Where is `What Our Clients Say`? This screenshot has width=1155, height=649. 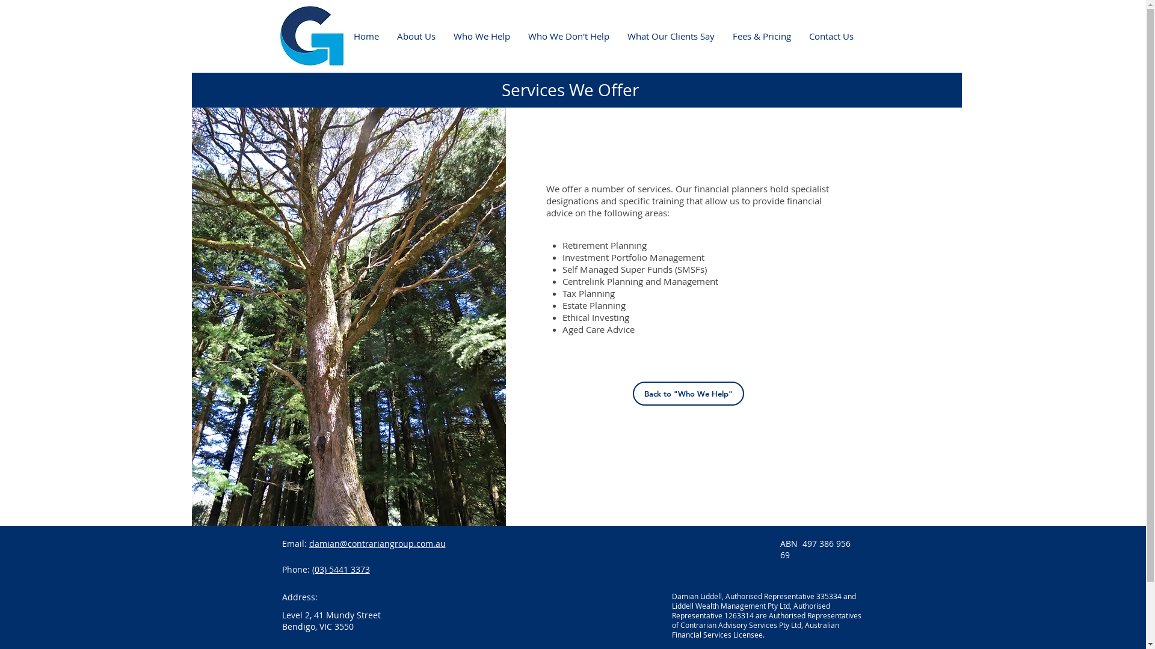 What Our Clients Say is located at coordinates (671, 36).